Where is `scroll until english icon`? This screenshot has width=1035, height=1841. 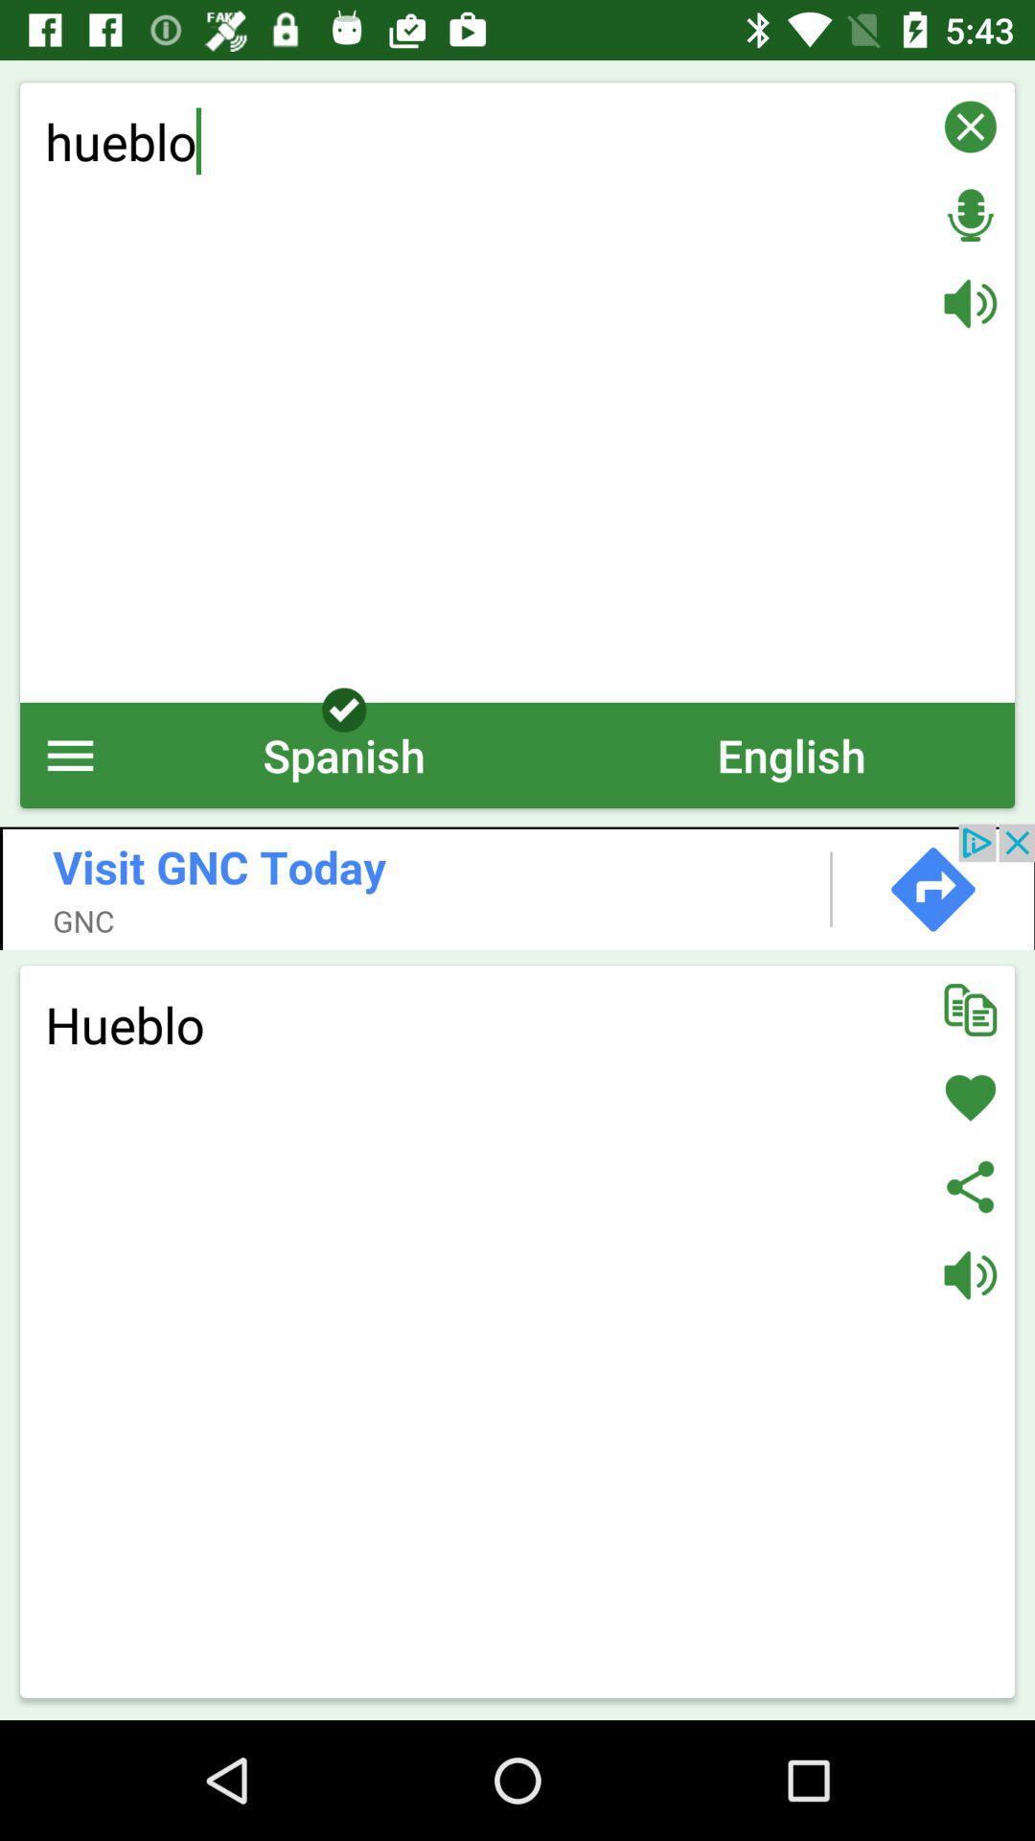
scroll until english icon is located at coordinates (791, 756).